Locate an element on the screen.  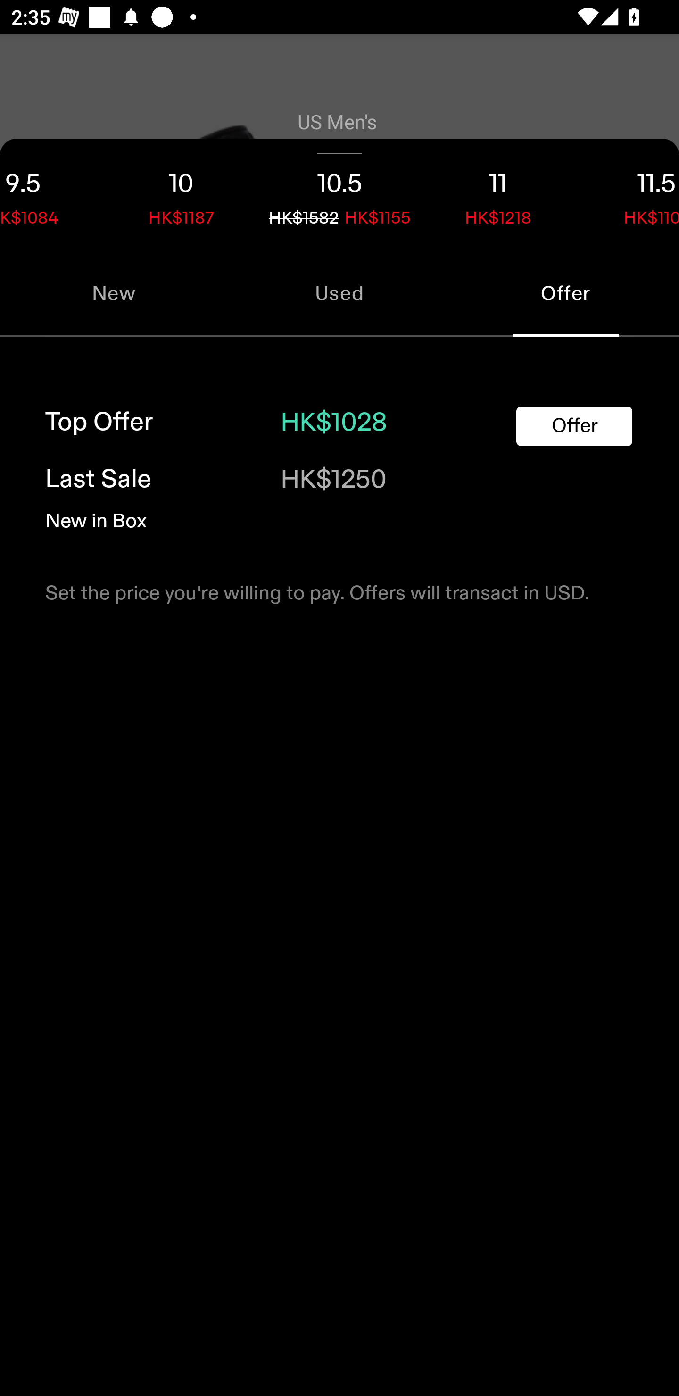
Used is located at coordinates (339, 293).